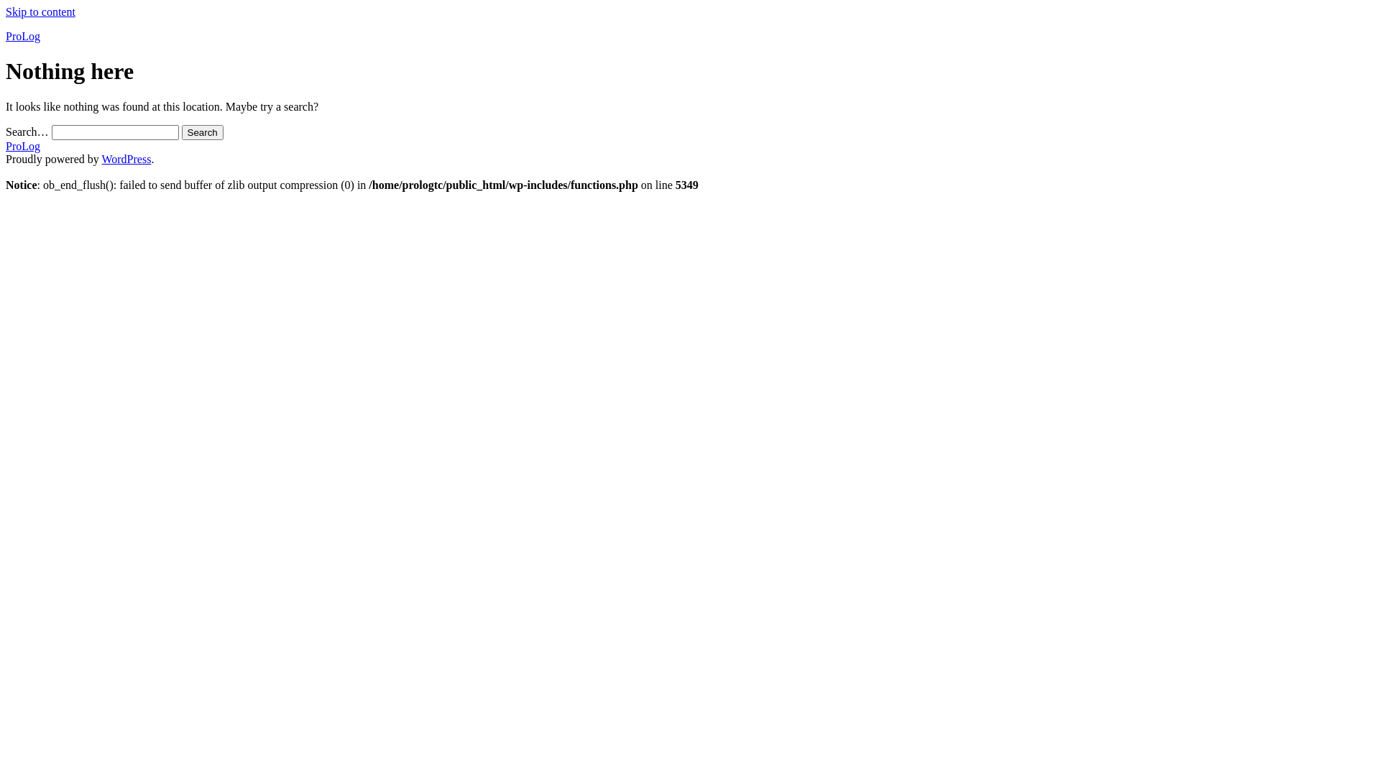  What do you see at coordinates (23, 36) in the screenshot?
I see `ProLog` at bounding box center [23, 36].